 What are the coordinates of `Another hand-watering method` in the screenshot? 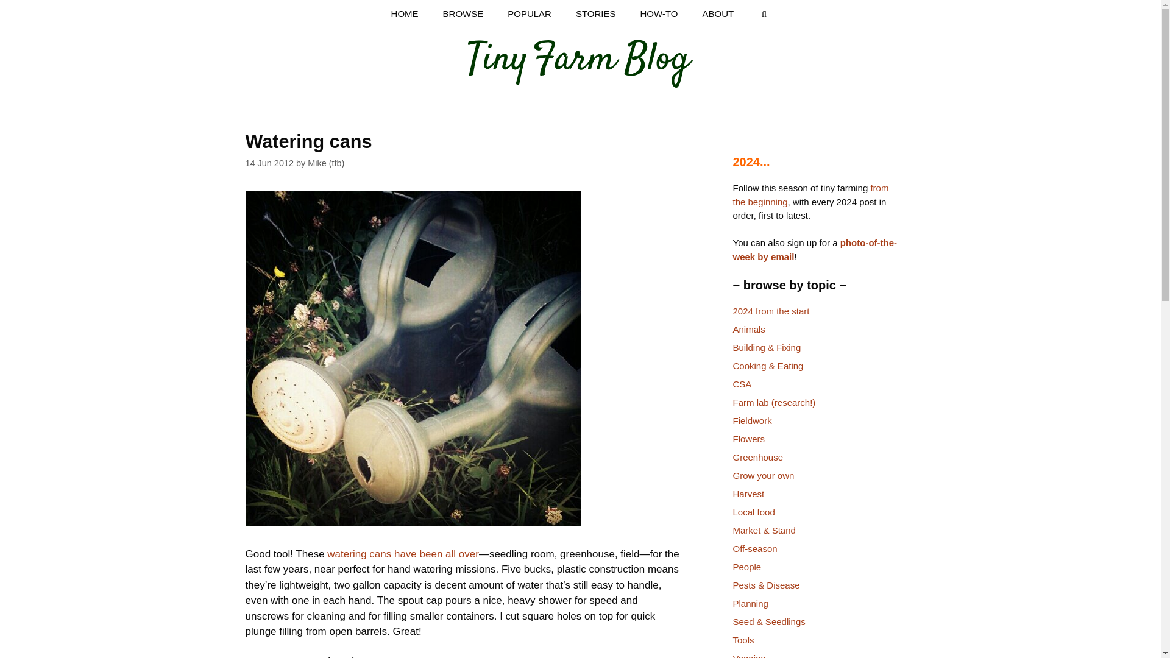 It's located at (403, 554).